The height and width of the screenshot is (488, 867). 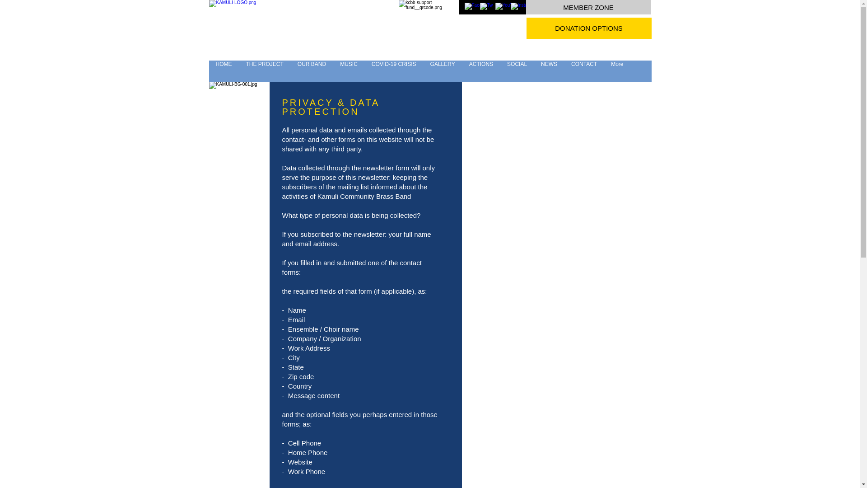 What do you see at coordinates (589, 28) in the screenshot?
I see `DONATION OPTIONS` at bounding box center [589, 28].